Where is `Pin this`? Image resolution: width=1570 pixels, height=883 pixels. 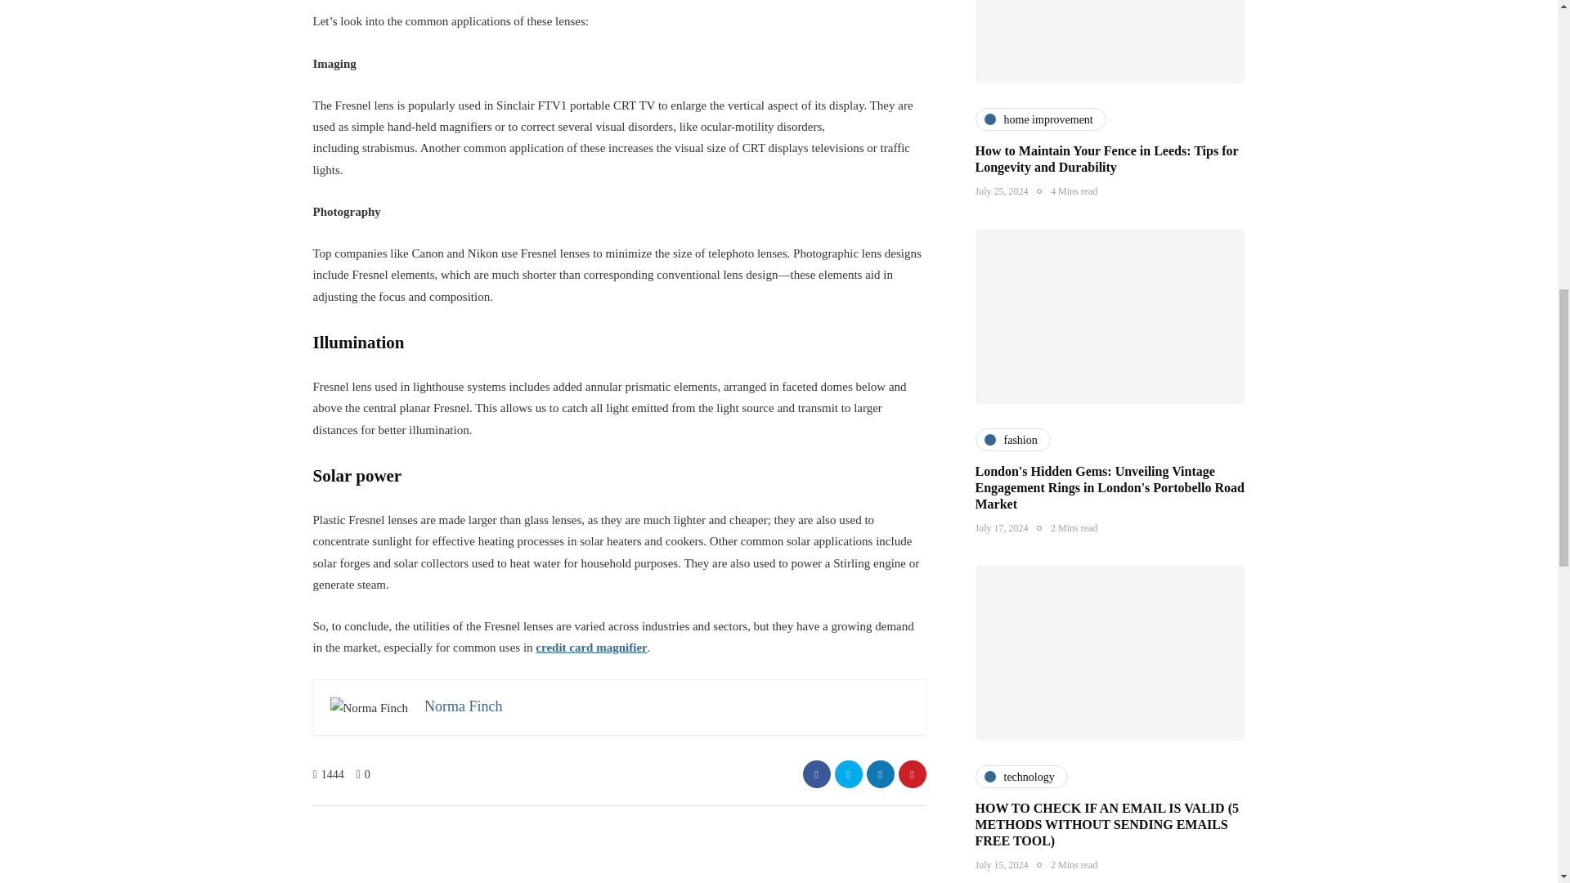 Pin this is located at coordinates (912, 773).